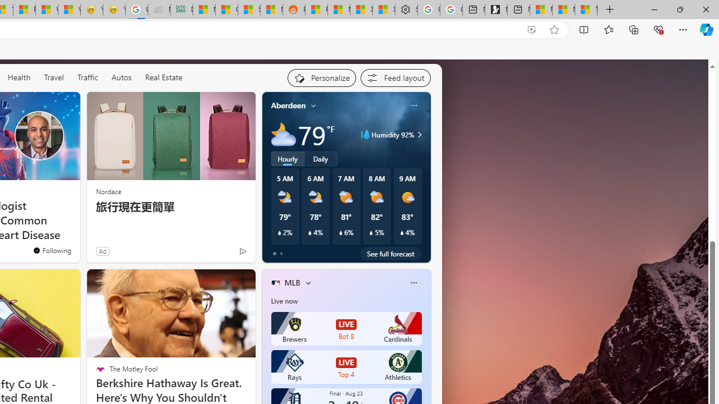 This screenshot has width=719, height=404. Describe the element at coordinates (419, 135) in the screenshot. I see `Class: weather-arrow-glyph` at that location.